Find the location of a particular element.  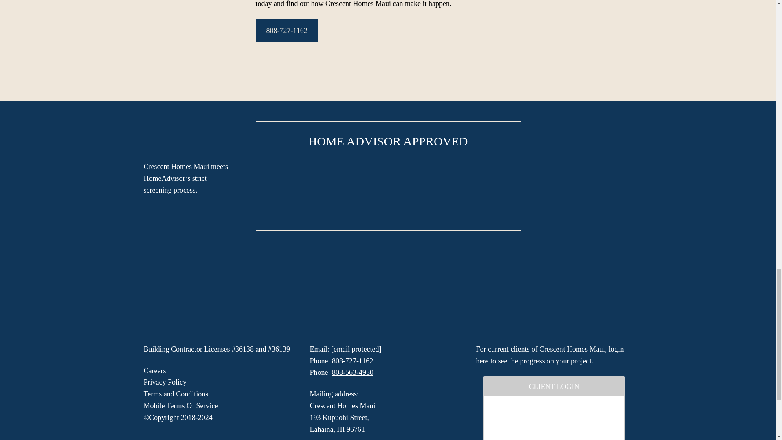

Privacy Policy is located at coordinates (165, 382).